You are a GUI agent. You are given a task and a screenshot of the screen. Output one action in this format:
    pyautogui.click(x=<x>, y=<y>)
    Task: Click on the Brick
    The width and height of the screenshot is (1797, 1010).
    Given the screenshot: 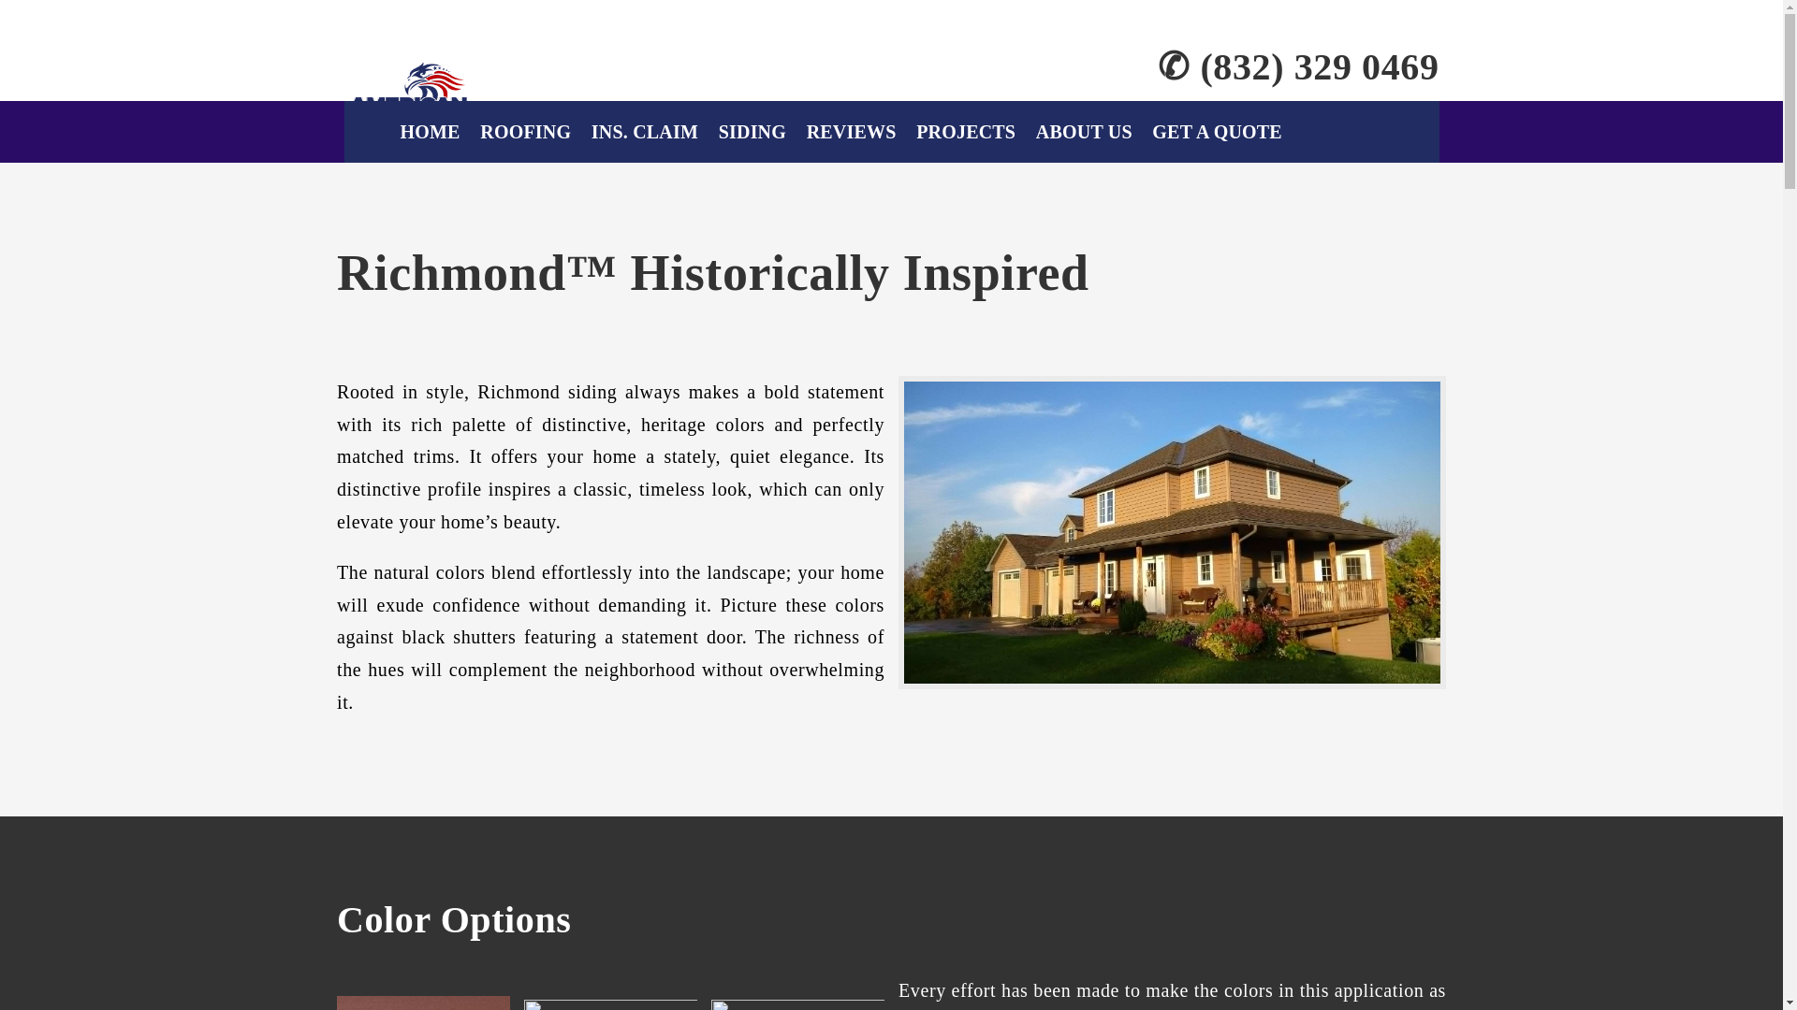 What is the action you would take?
    pyautogui.click(x=423, y=1003)
    